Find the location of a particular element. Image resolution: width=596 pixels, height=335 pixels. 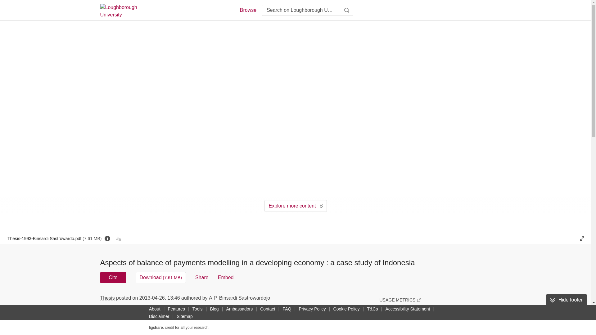

Ambassadors is located at coordinates (240, 309).